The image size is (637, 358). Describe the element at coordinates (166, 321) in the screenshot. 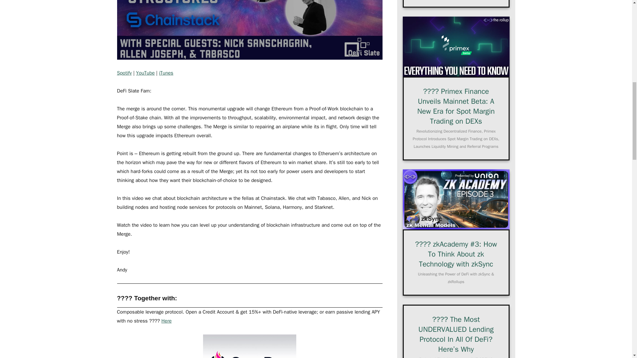

I see `Here` at that location.